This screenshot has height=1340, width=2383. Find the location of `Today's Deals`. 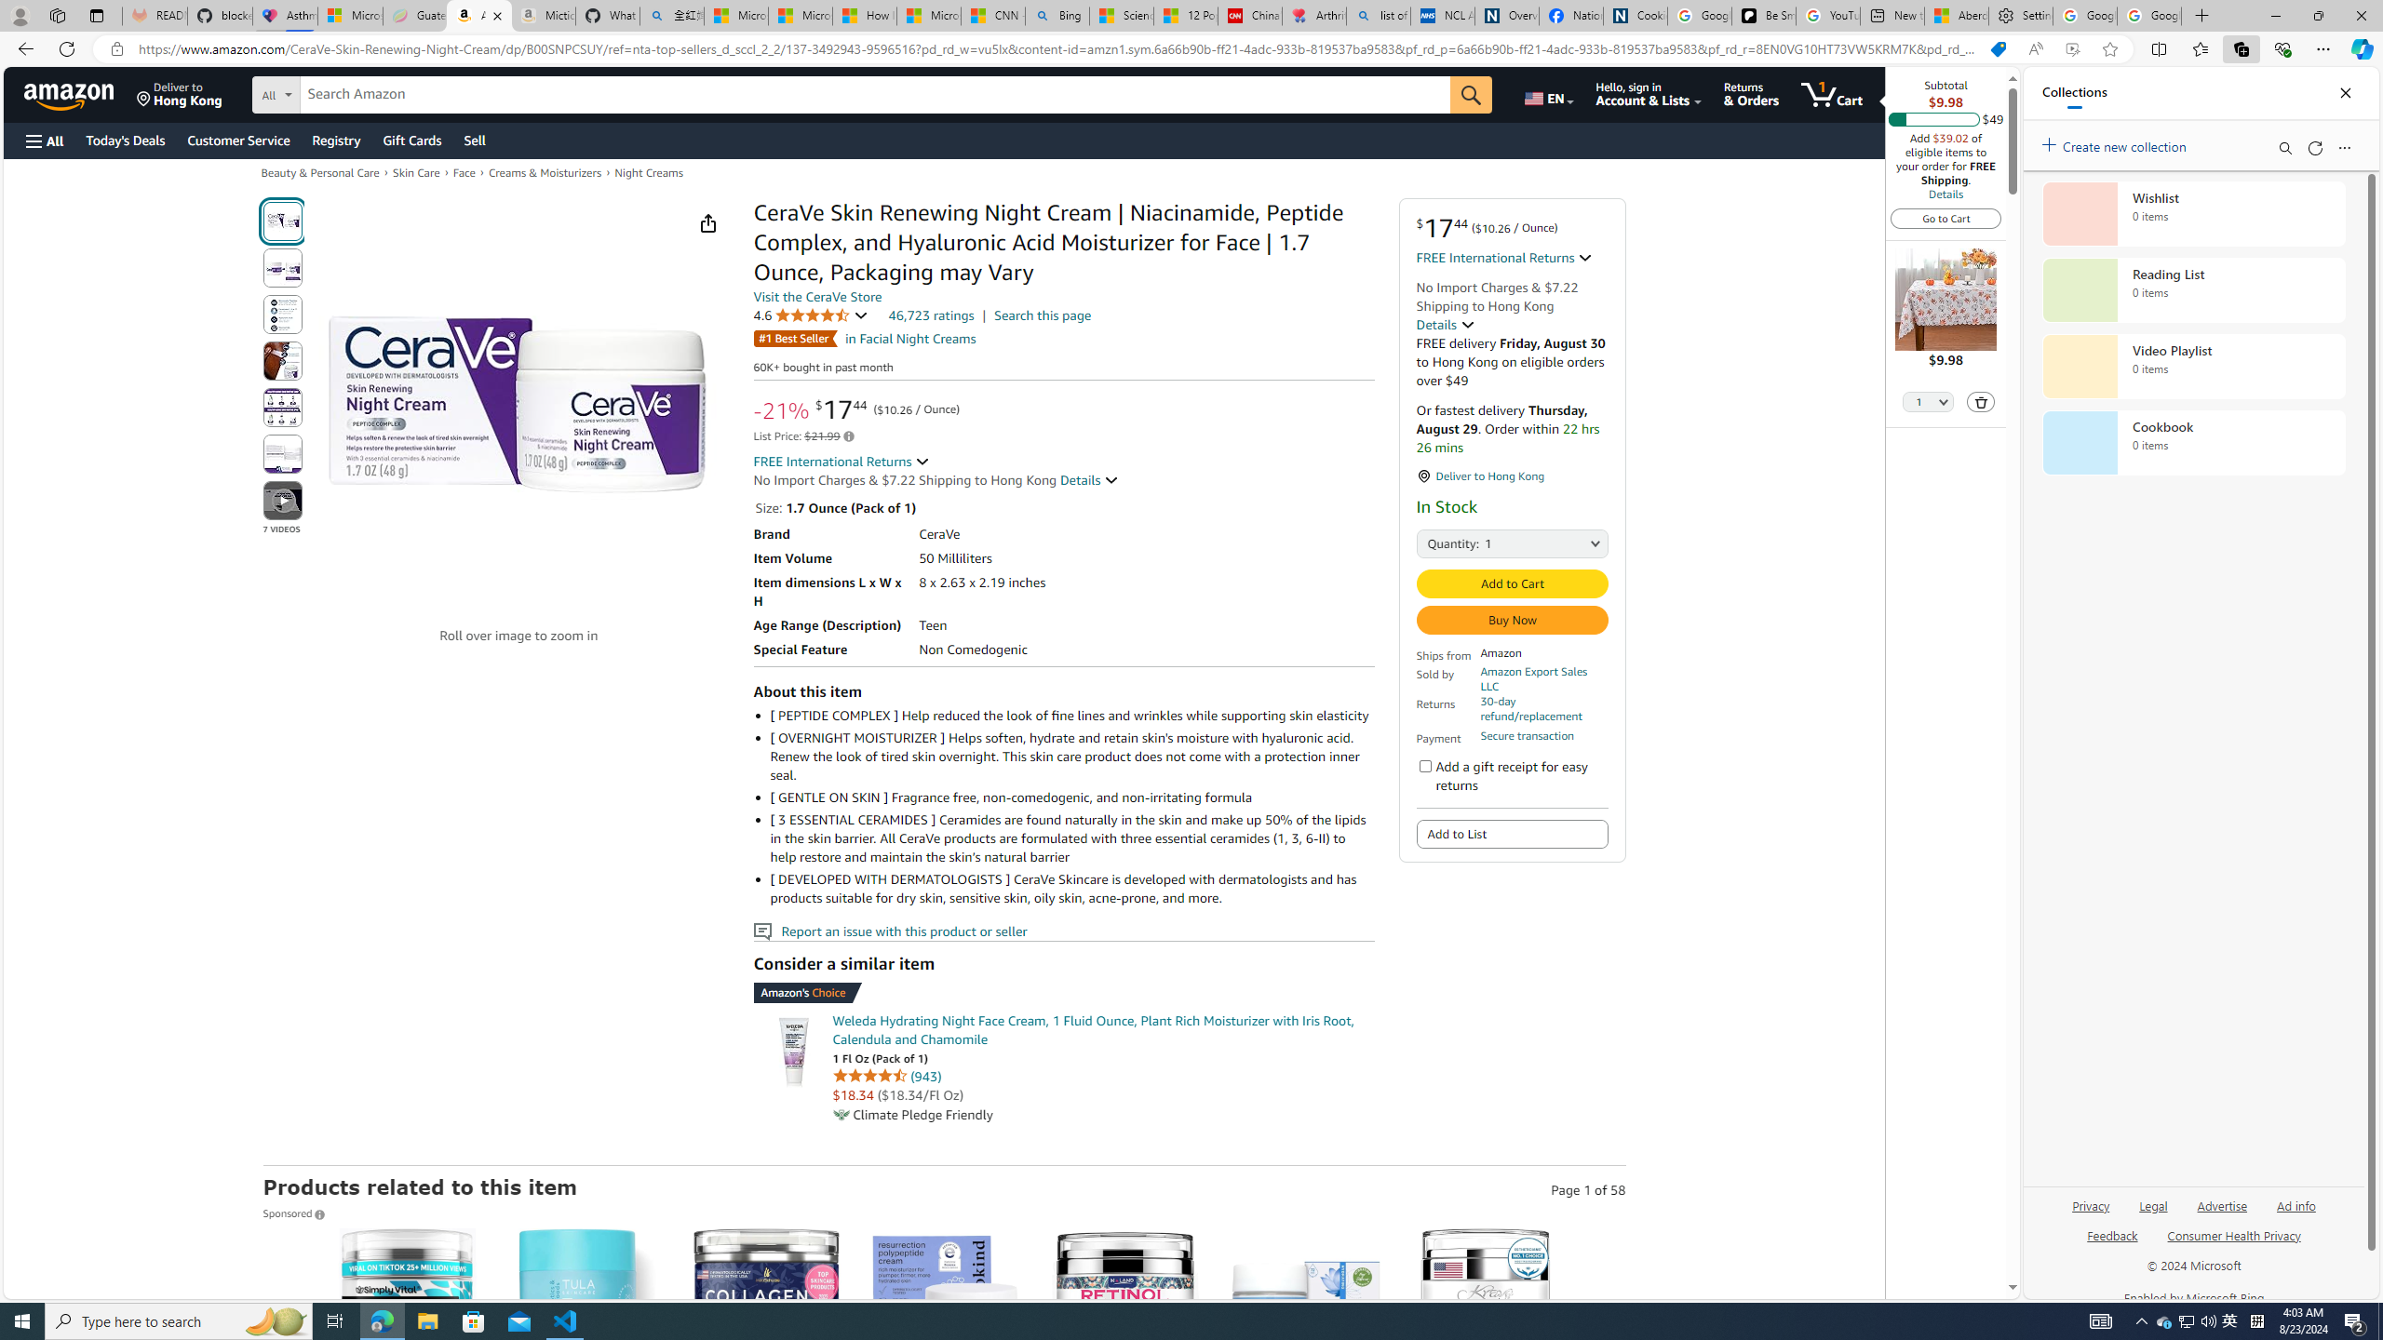

Today's Deals is located at coordinates (125, 140).